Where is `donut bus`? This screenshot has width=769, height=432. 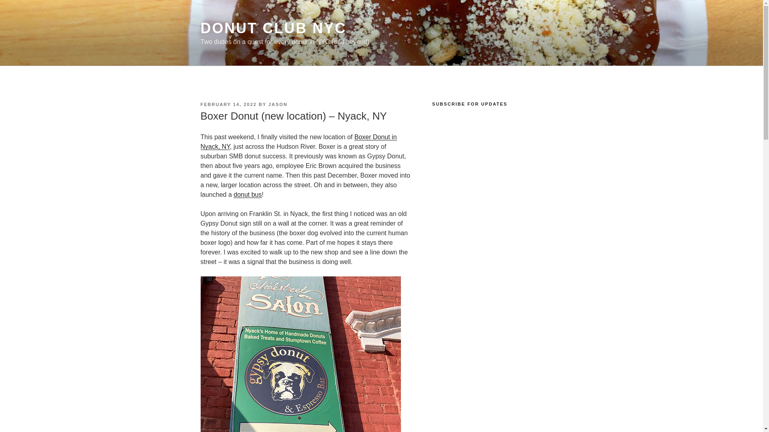 donut bus is located at coordinates (248, 194).